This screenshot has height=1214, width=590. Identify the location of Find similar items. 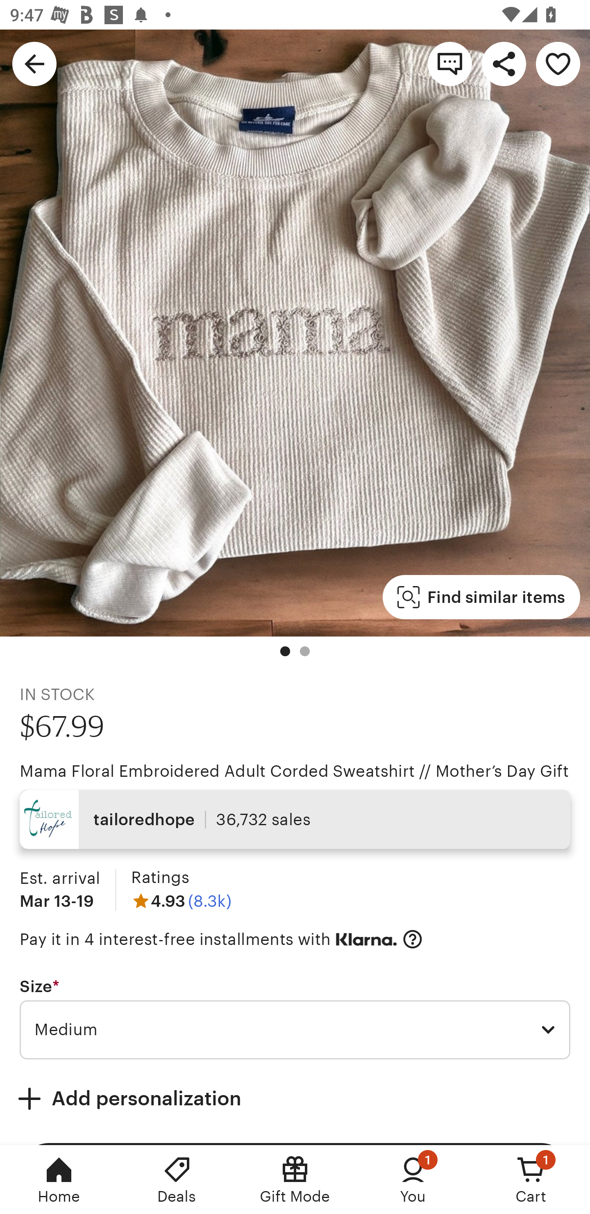
(481, 597).